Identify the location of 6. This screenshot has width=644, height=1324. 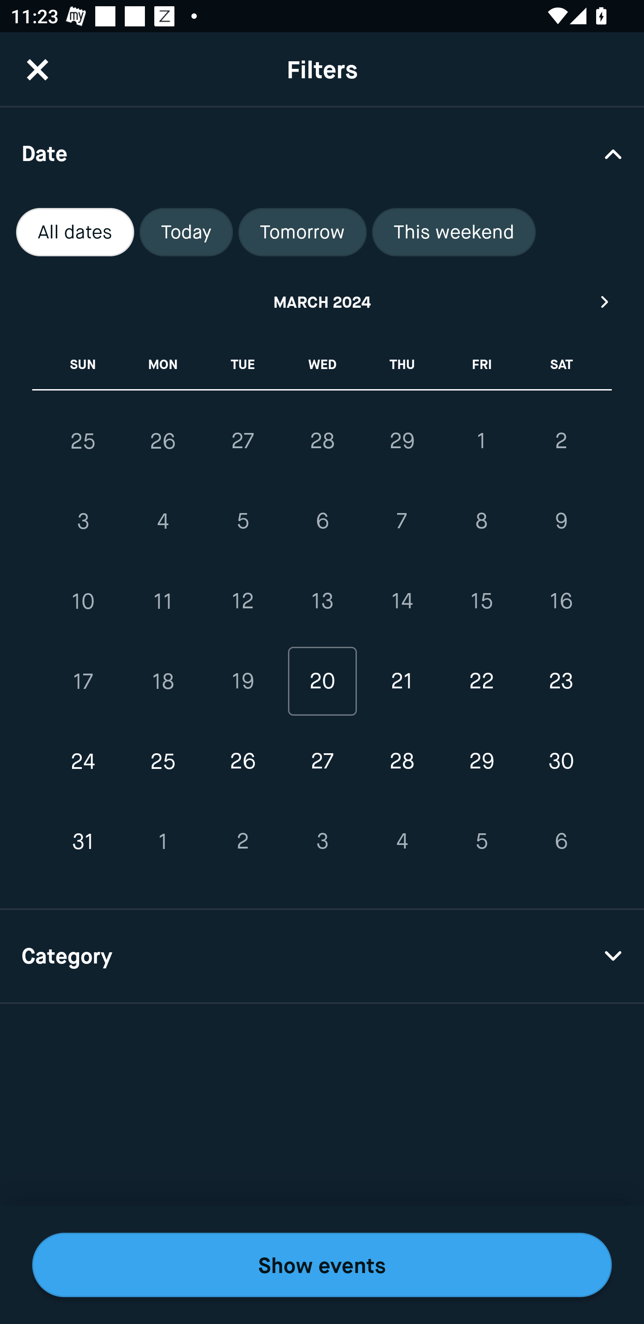
(561, 841).